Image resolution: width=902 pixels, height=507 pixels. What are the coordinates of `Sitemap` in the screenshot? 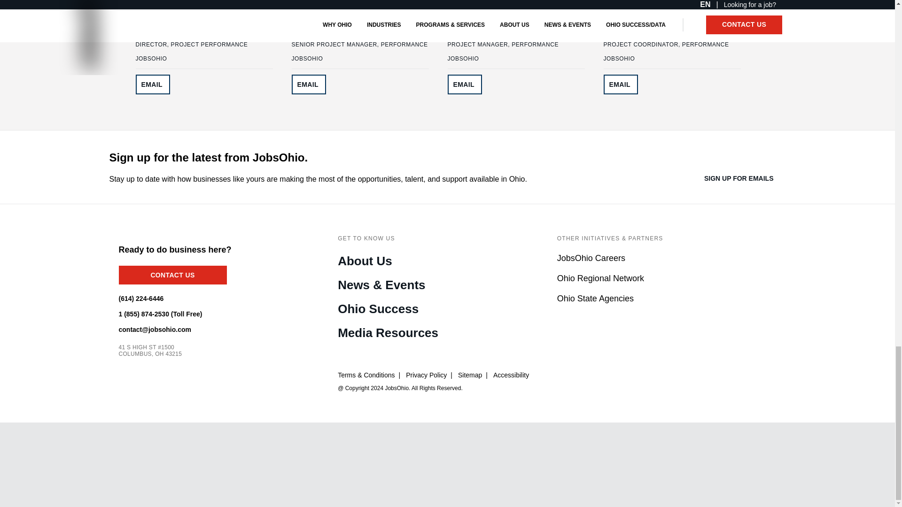 It's located at (470, 375).